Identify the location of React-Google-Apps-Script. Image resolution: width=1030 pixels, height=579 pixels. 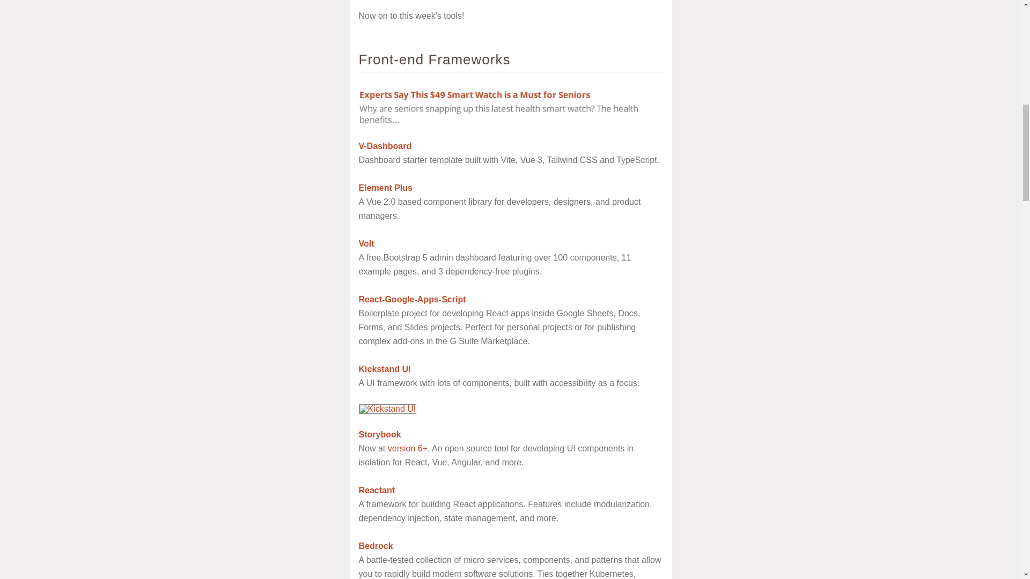
(412, 299).